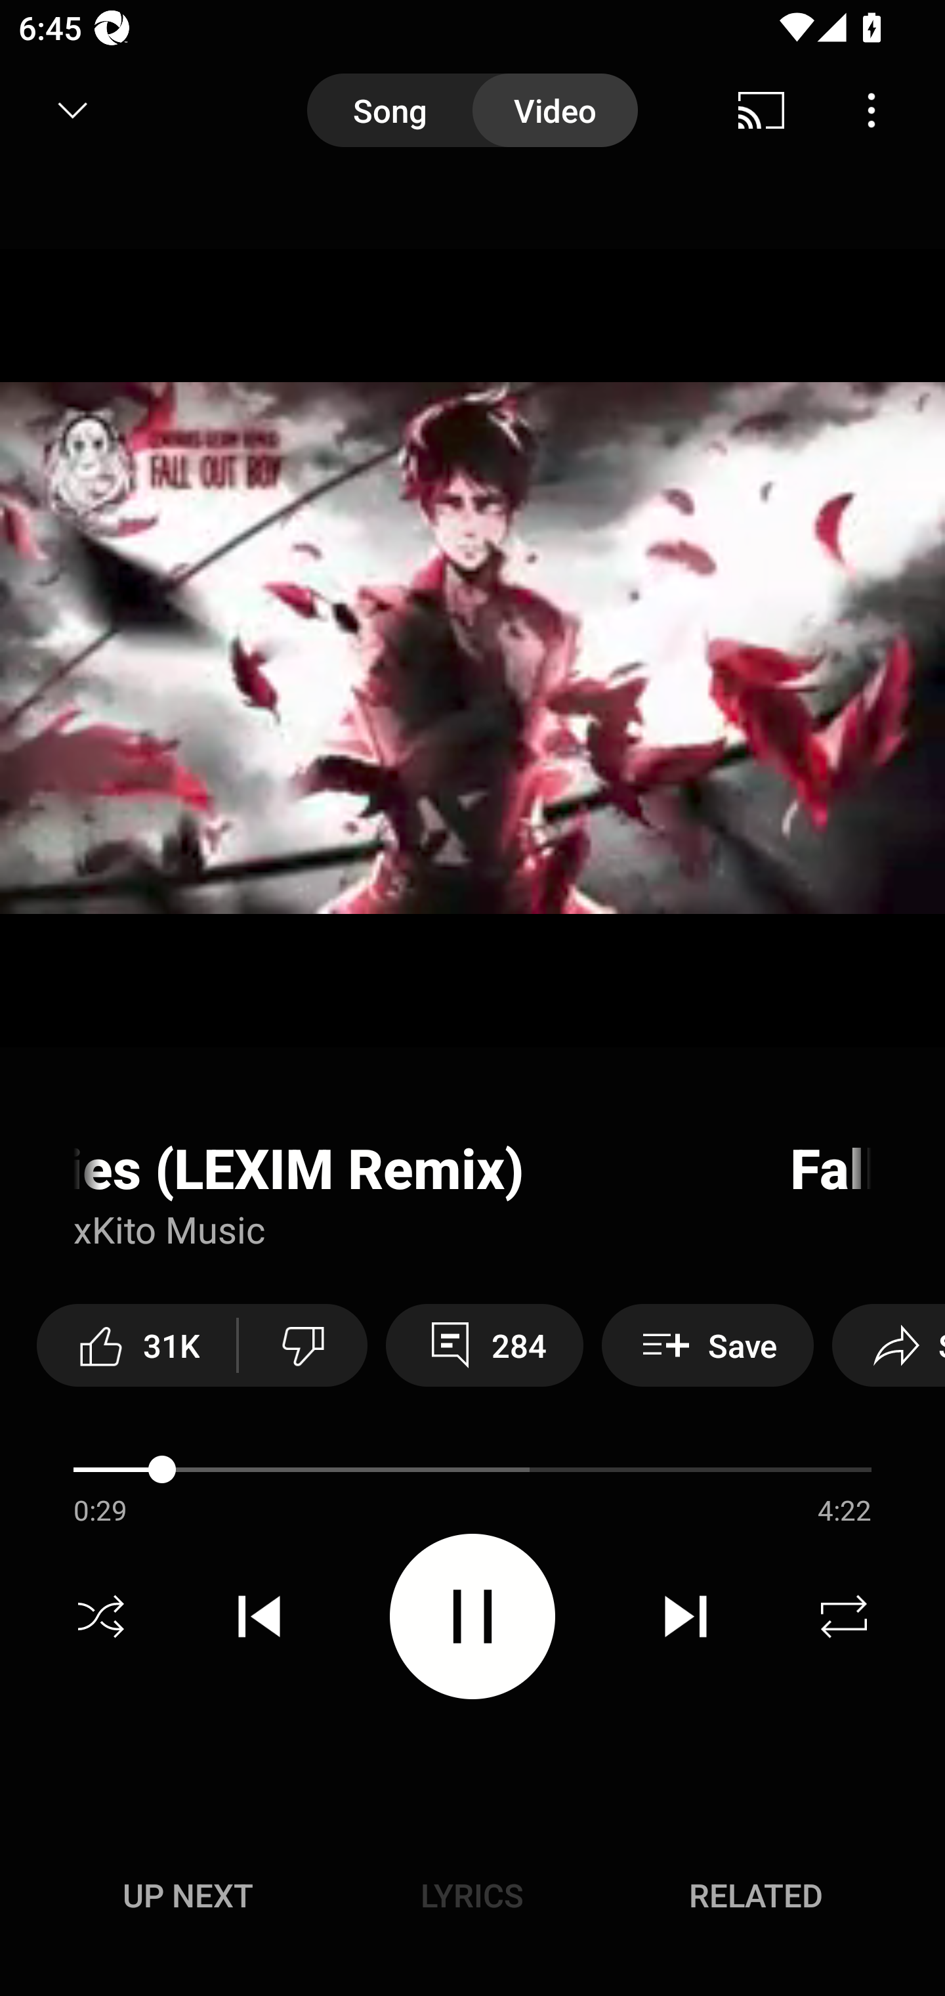 The height and width of the screenshot is (1996, 945). Describe the element at coordinates (844, 1616) in the screenshot. I see `Repeat off` at that location.